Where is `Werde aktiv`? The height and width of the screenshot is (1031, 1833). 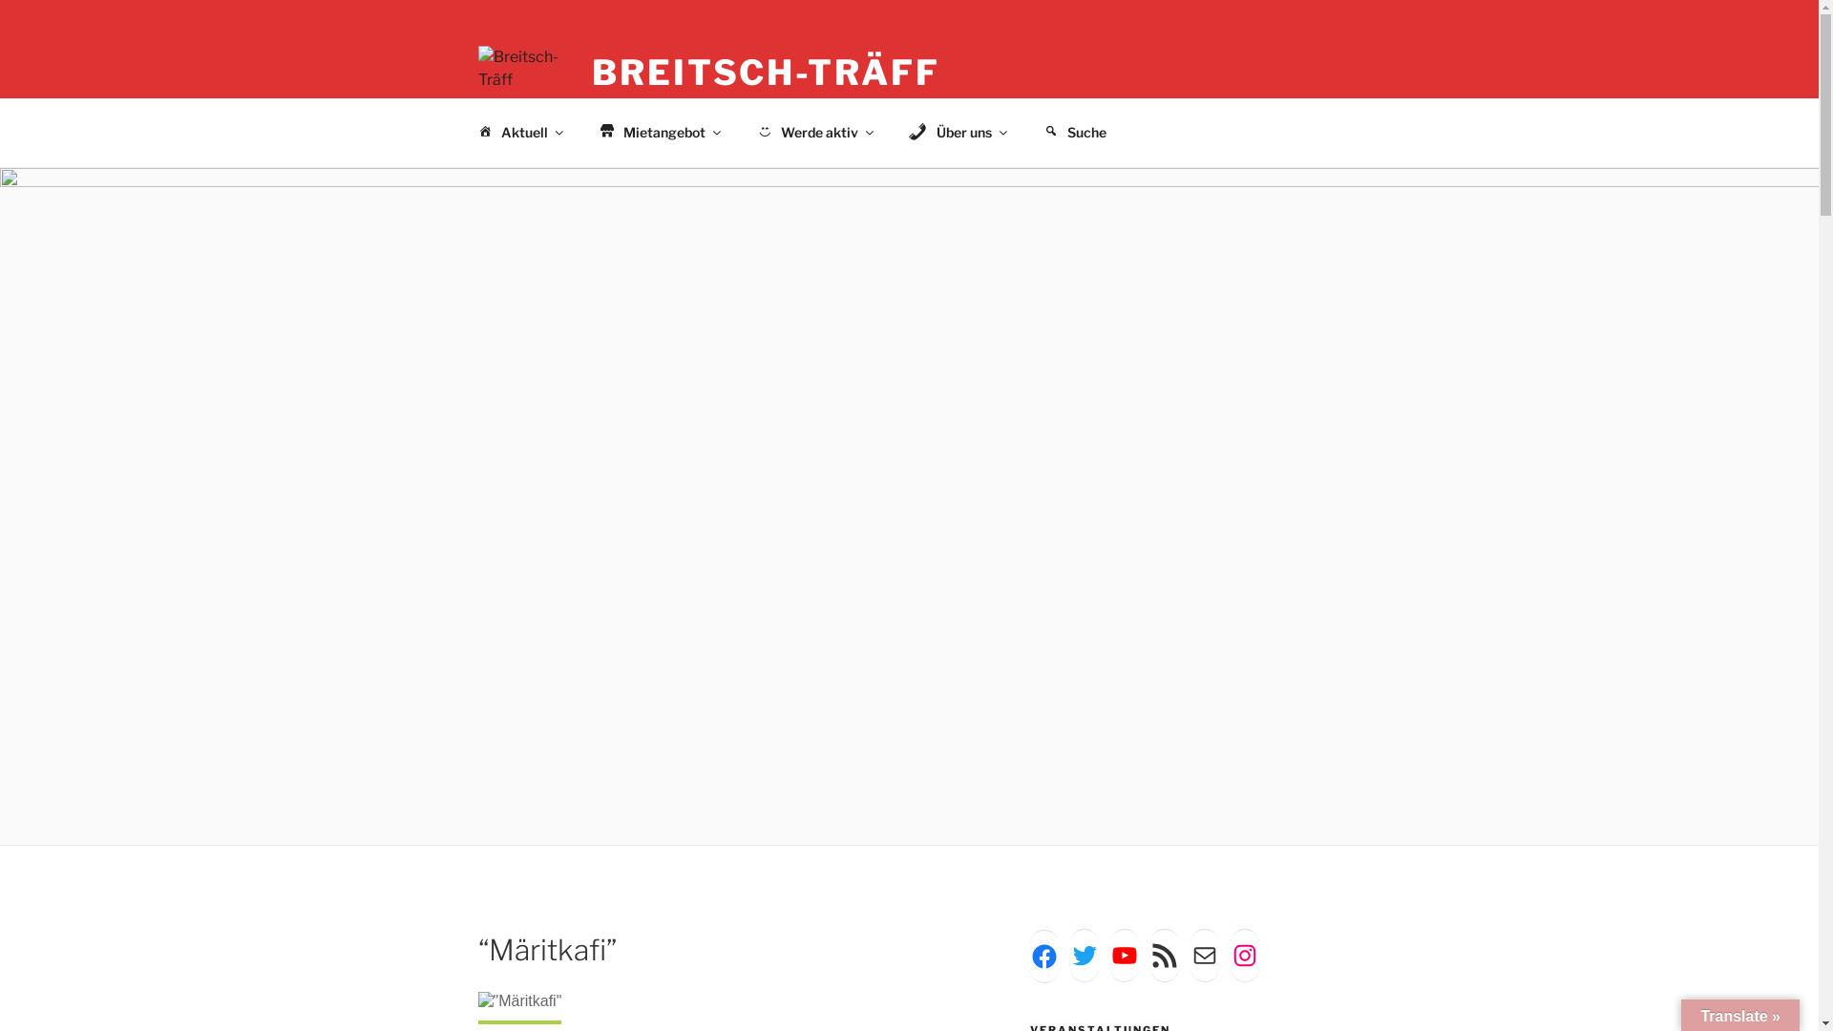
Werde aktiv is located at coordinates (813, 133).